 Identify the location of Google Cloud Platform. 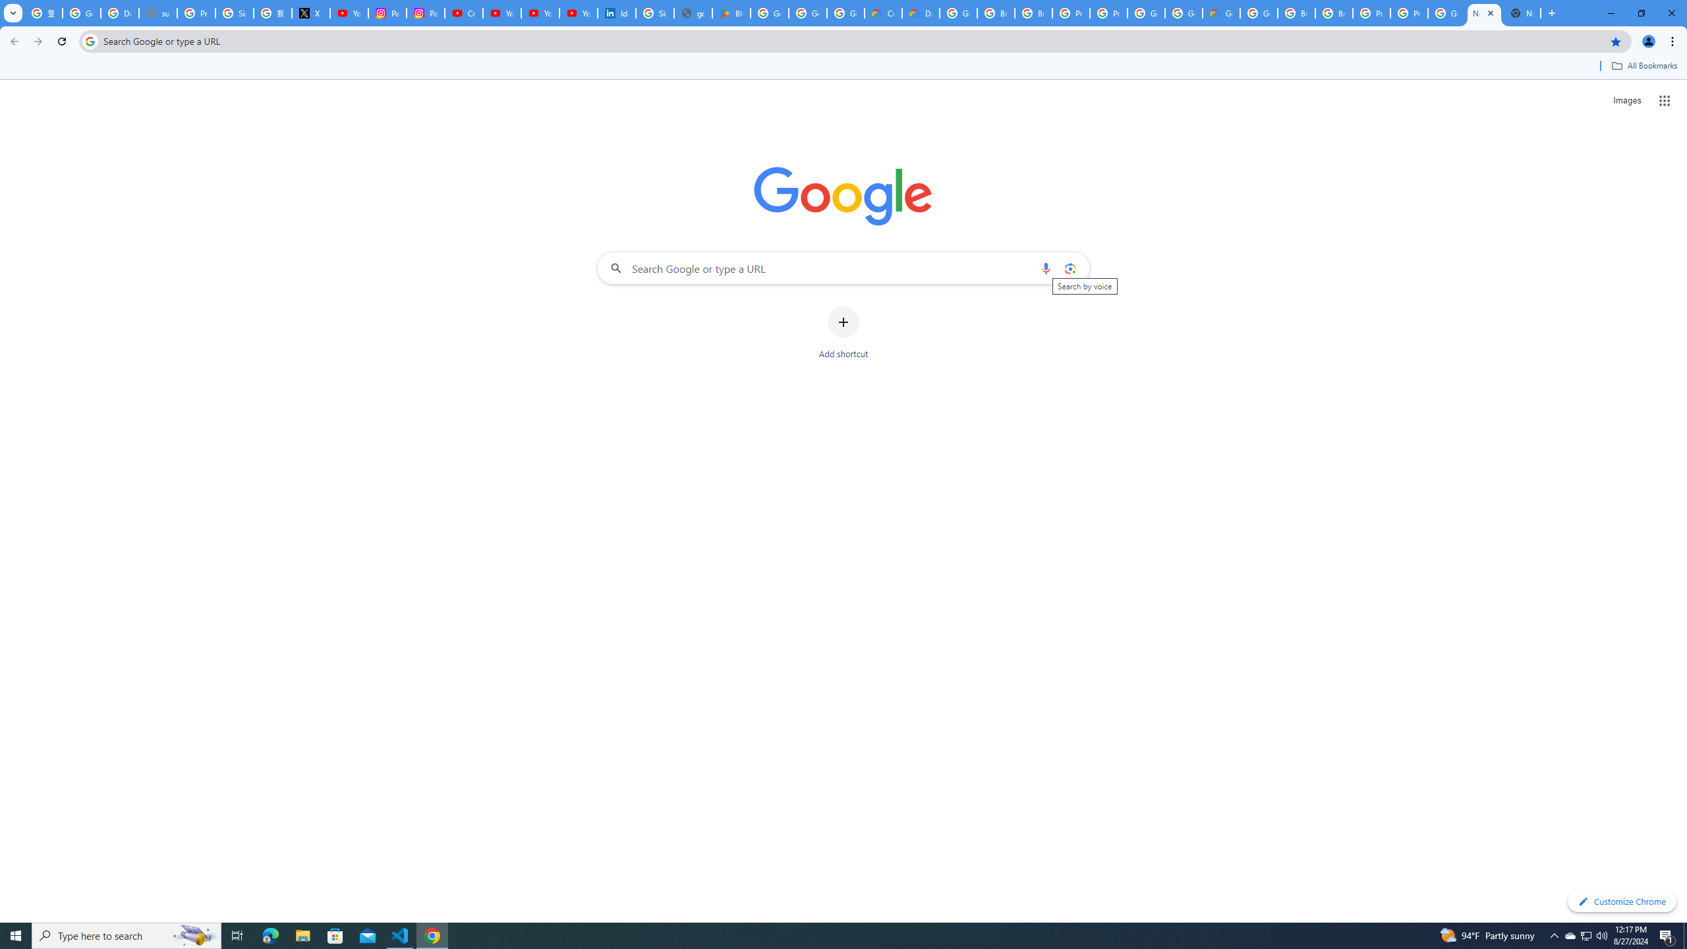
(1446, 13).